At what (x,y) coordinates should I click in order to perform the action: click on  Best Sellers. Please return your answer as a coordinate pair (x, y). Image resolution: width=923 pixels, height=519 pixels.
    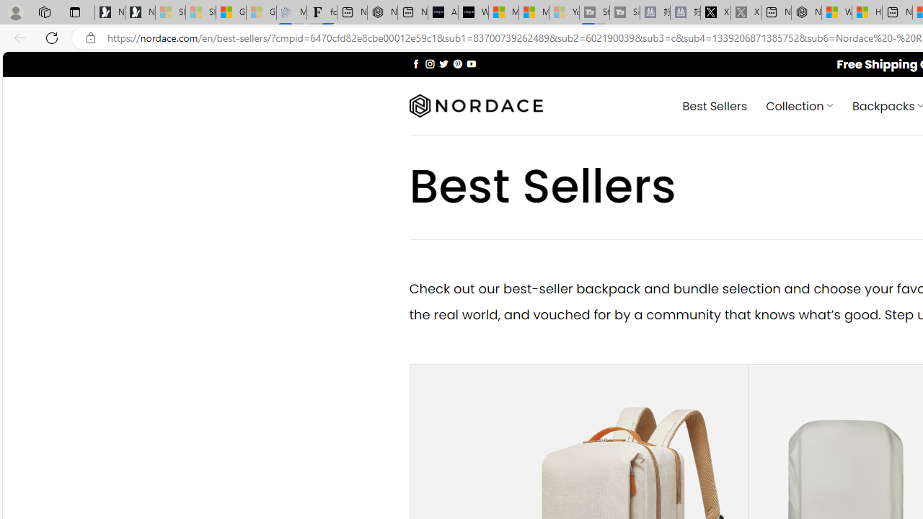
    Looking at the image, I should click on (714, 105).